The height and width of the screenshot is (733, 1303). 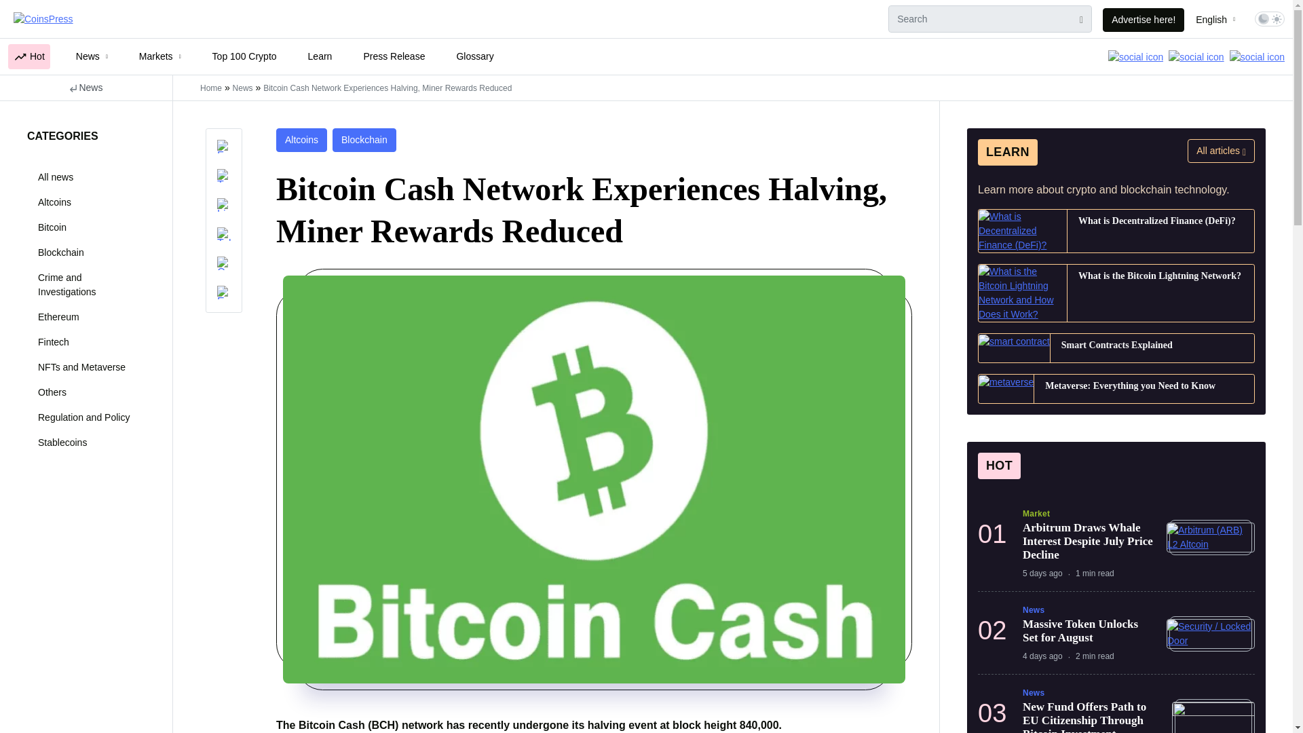 I want to click on Crime and Investigations, so click(x=84, y=285).